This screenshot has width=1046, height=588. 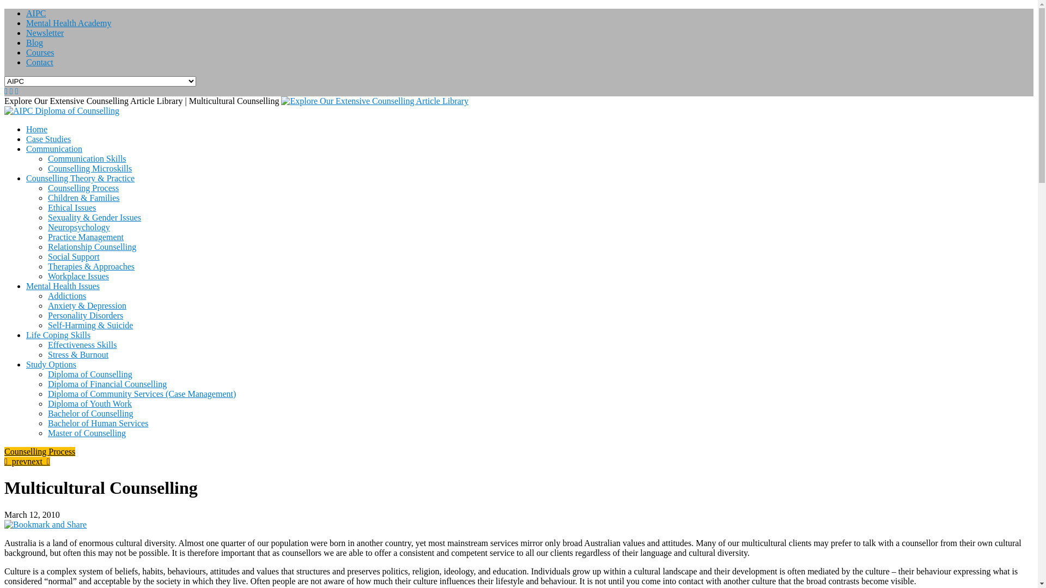 What do you see at coordinates (86, 237) in the screenshot?
I see `Practice Management` at bounding box center [86, 237].